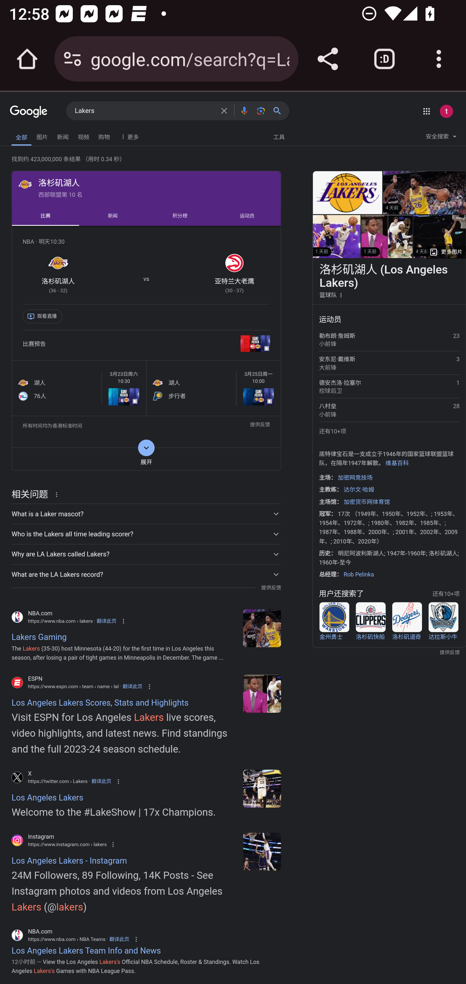 The width and height of the screenshot is (466, 984). What do you see at coordinates (129, 136) in the screenshot?
I see `更多` at bounding box center [129, 136].